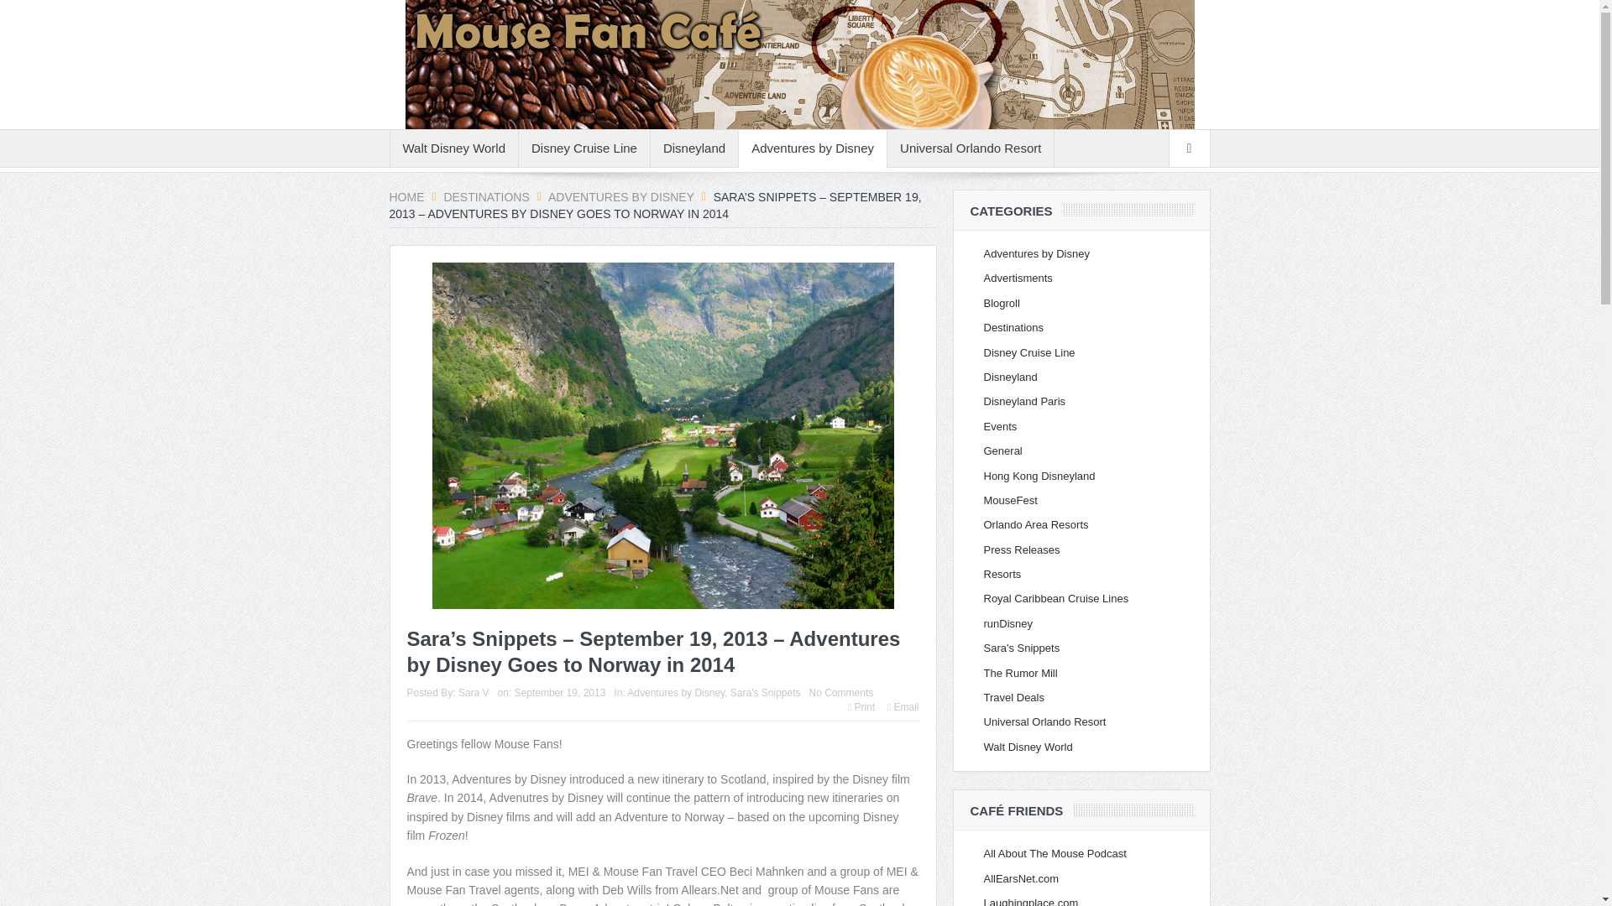 The height and width of the screenshot is (906, 1612). Describe the element at coordinates (453, 148) in the screenshot. I see `Walt Disney World` at that location.